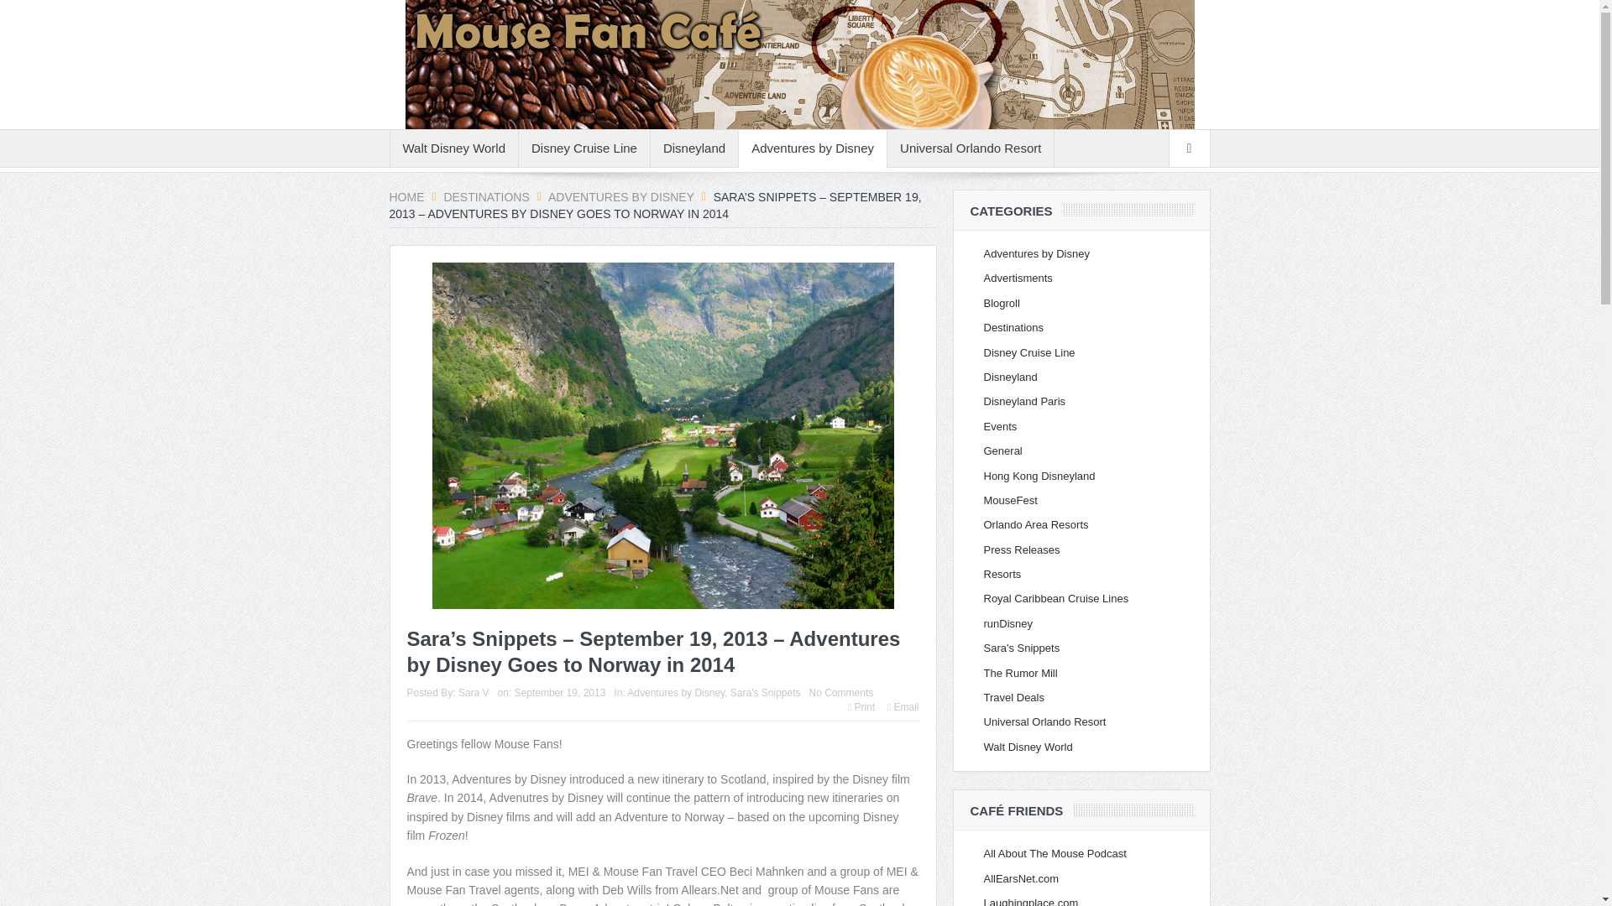 The height and width of the screenshot is (906, 1612). Describe the element at coordinates (453, 148) in the screenshot. I see `Walt Disney World` at that location.